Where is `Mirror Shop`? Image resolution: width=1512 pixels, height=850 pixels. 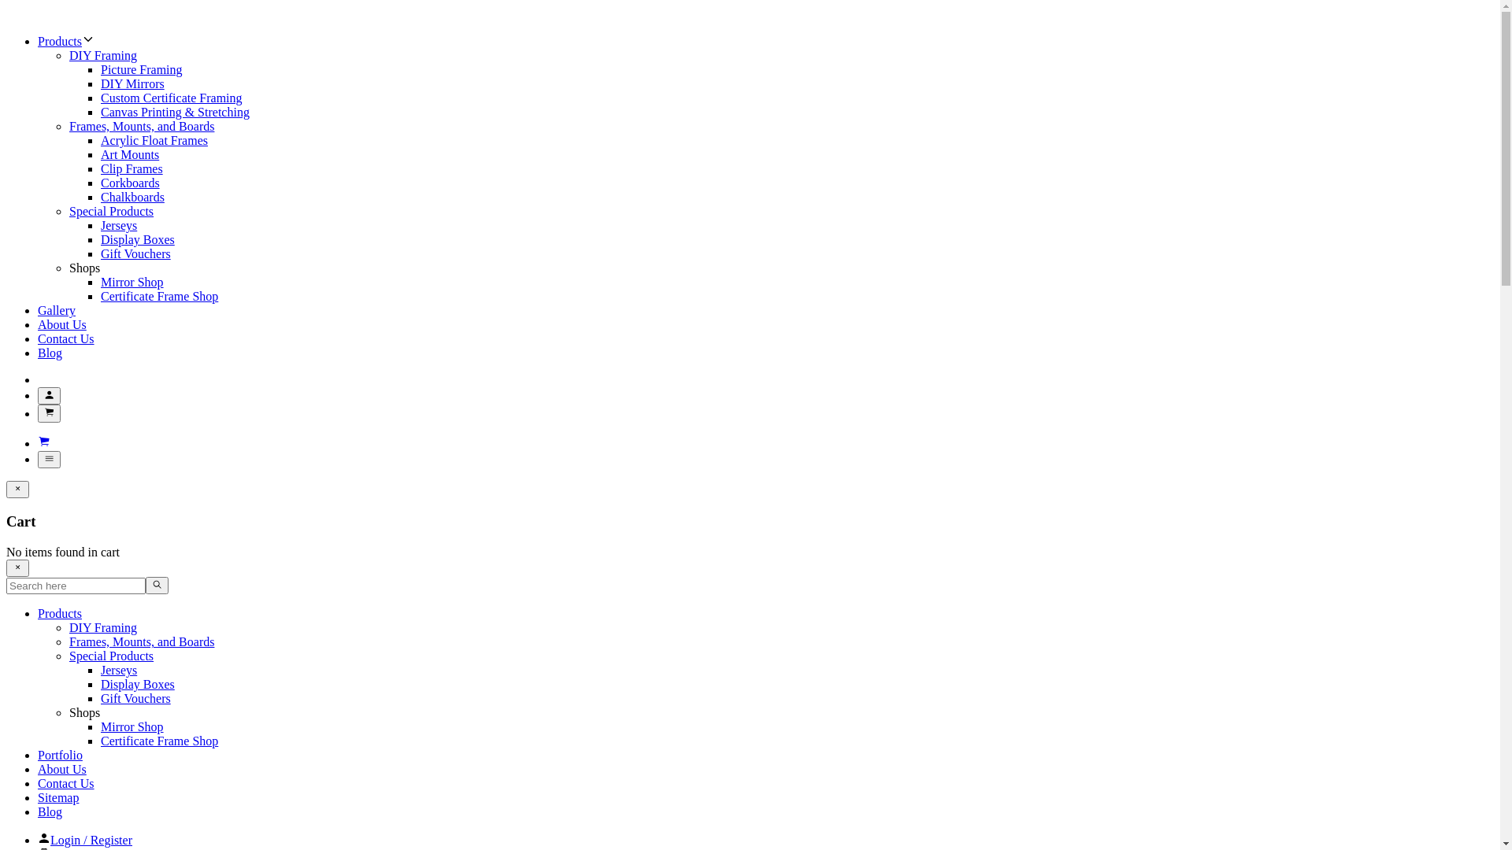
Mirror Shop is located at coordinates (132, 282).